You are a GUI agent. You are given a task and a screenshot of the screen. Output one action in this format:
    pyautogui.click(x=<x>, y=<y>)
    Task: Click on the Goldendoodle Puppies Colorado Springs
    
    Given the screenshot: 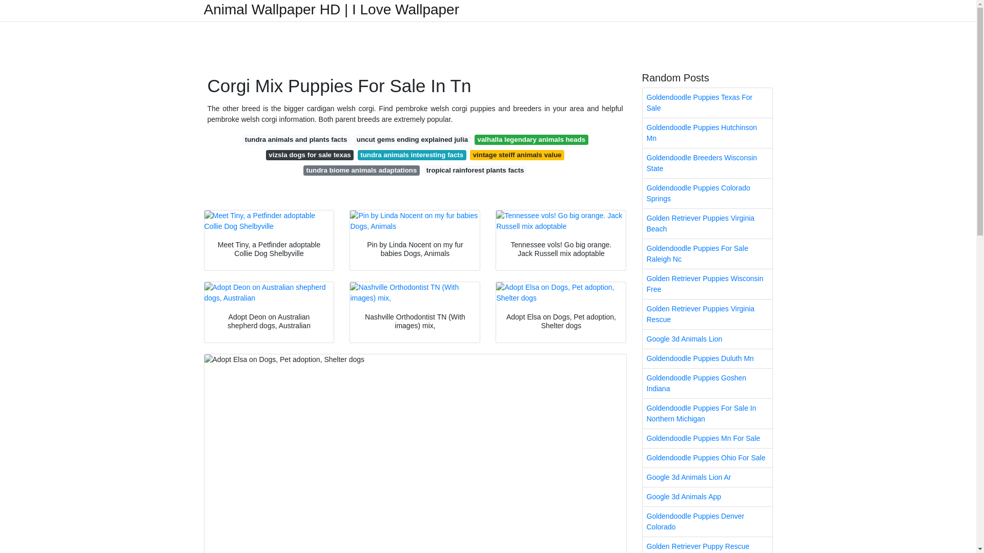 What is the action you would take?
    pyautogui.click(x=707, y=194)
    